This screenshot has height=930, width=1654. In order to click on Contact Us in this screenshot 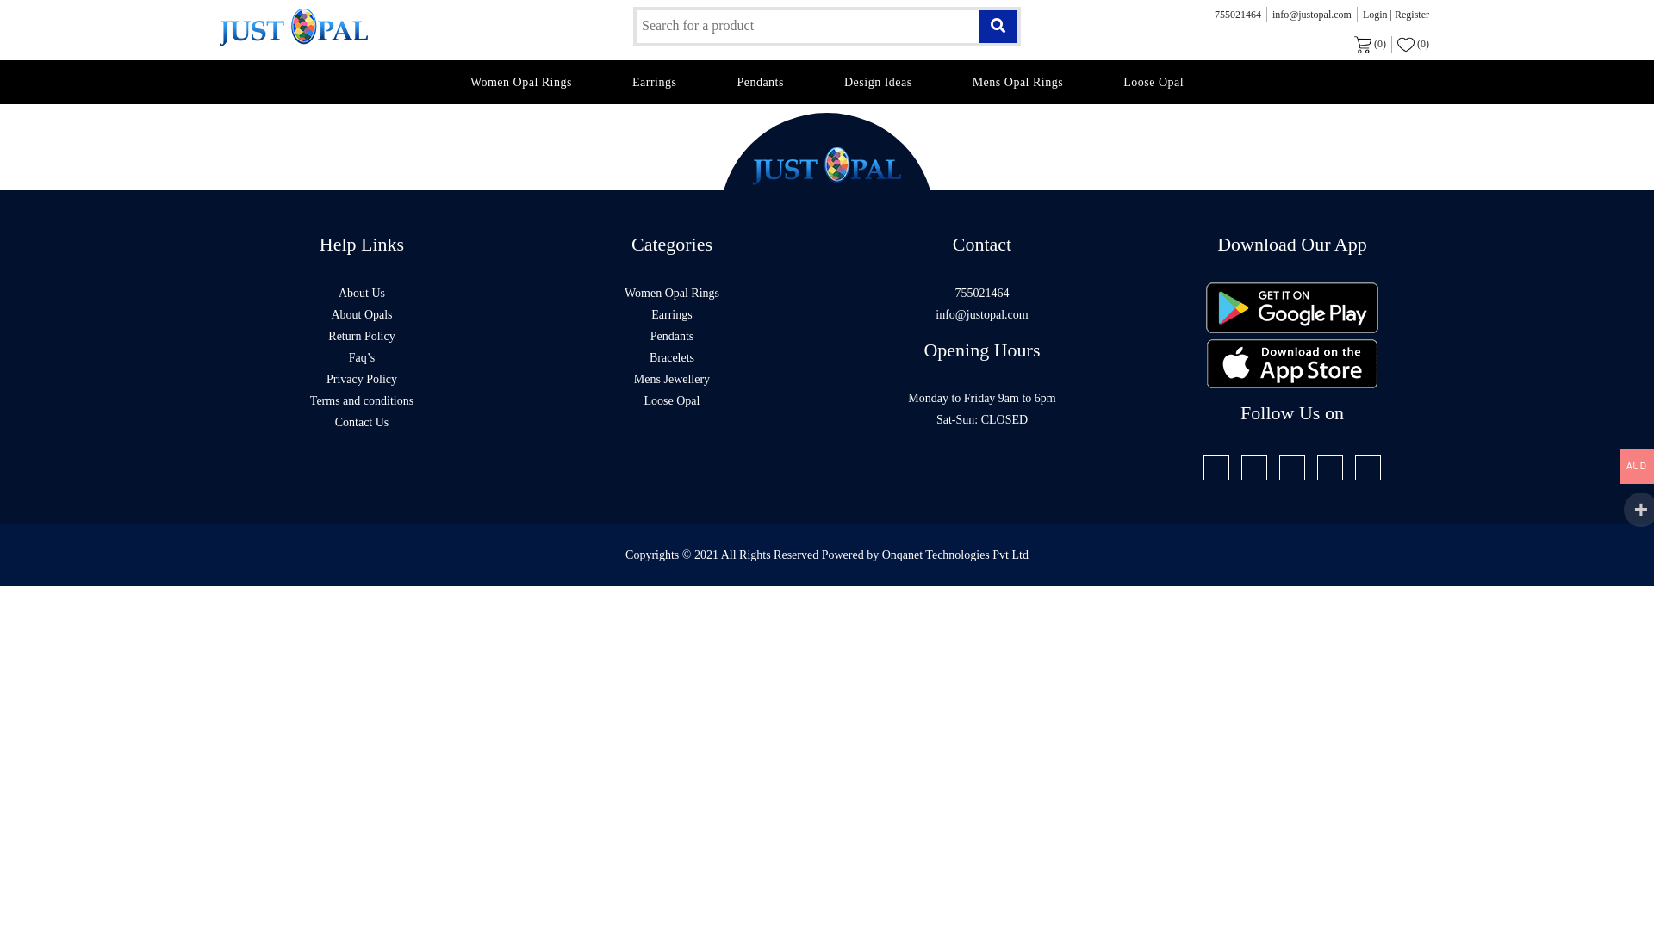, I will do `click(362, 422)`.